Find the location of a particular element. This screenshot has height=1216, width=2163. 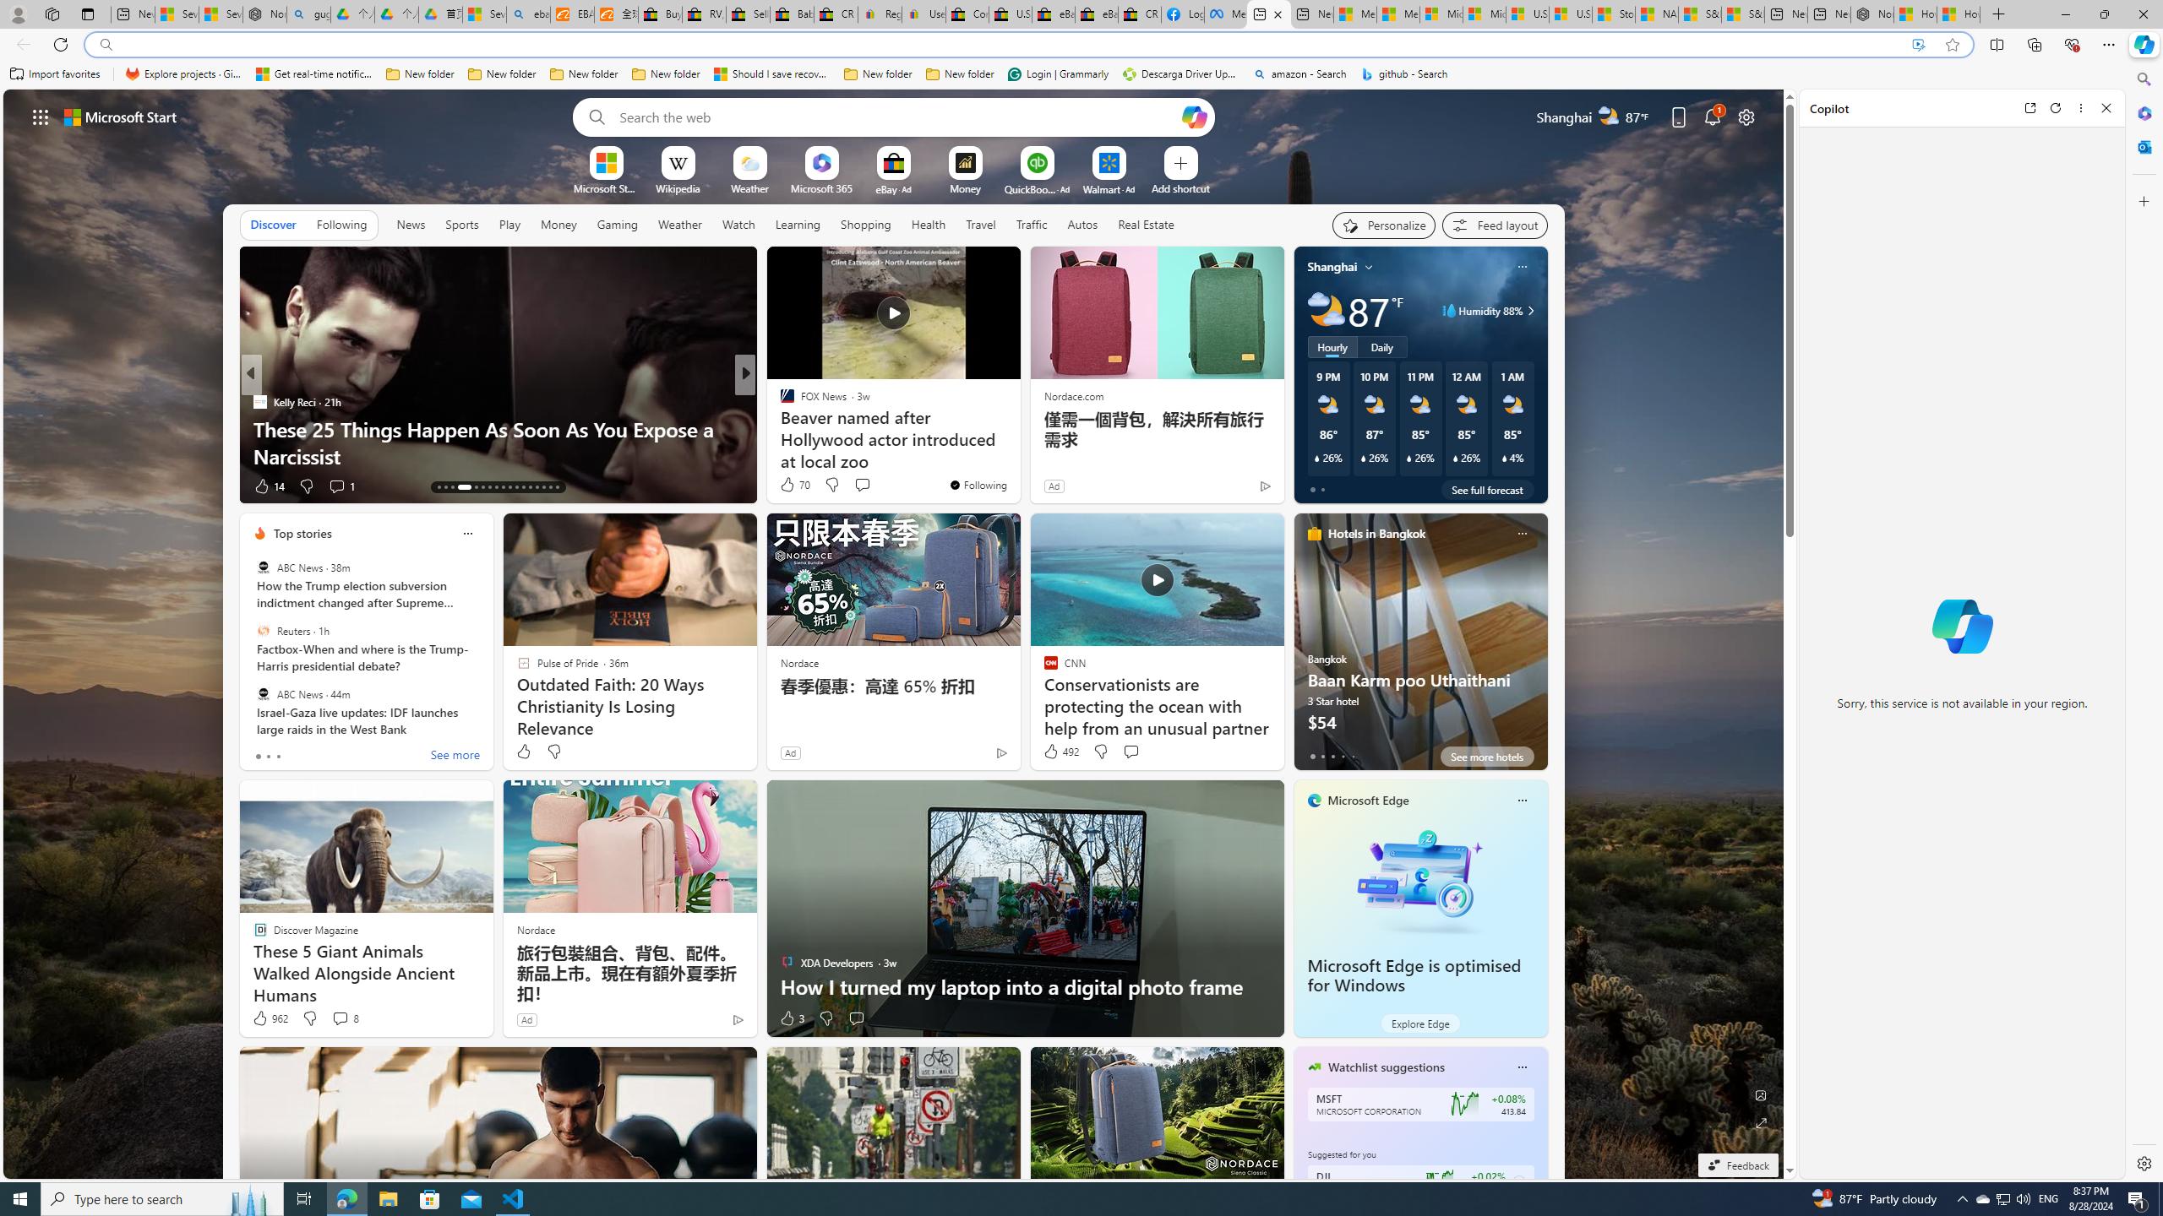

191 Like is located at coordinates (791, 486).